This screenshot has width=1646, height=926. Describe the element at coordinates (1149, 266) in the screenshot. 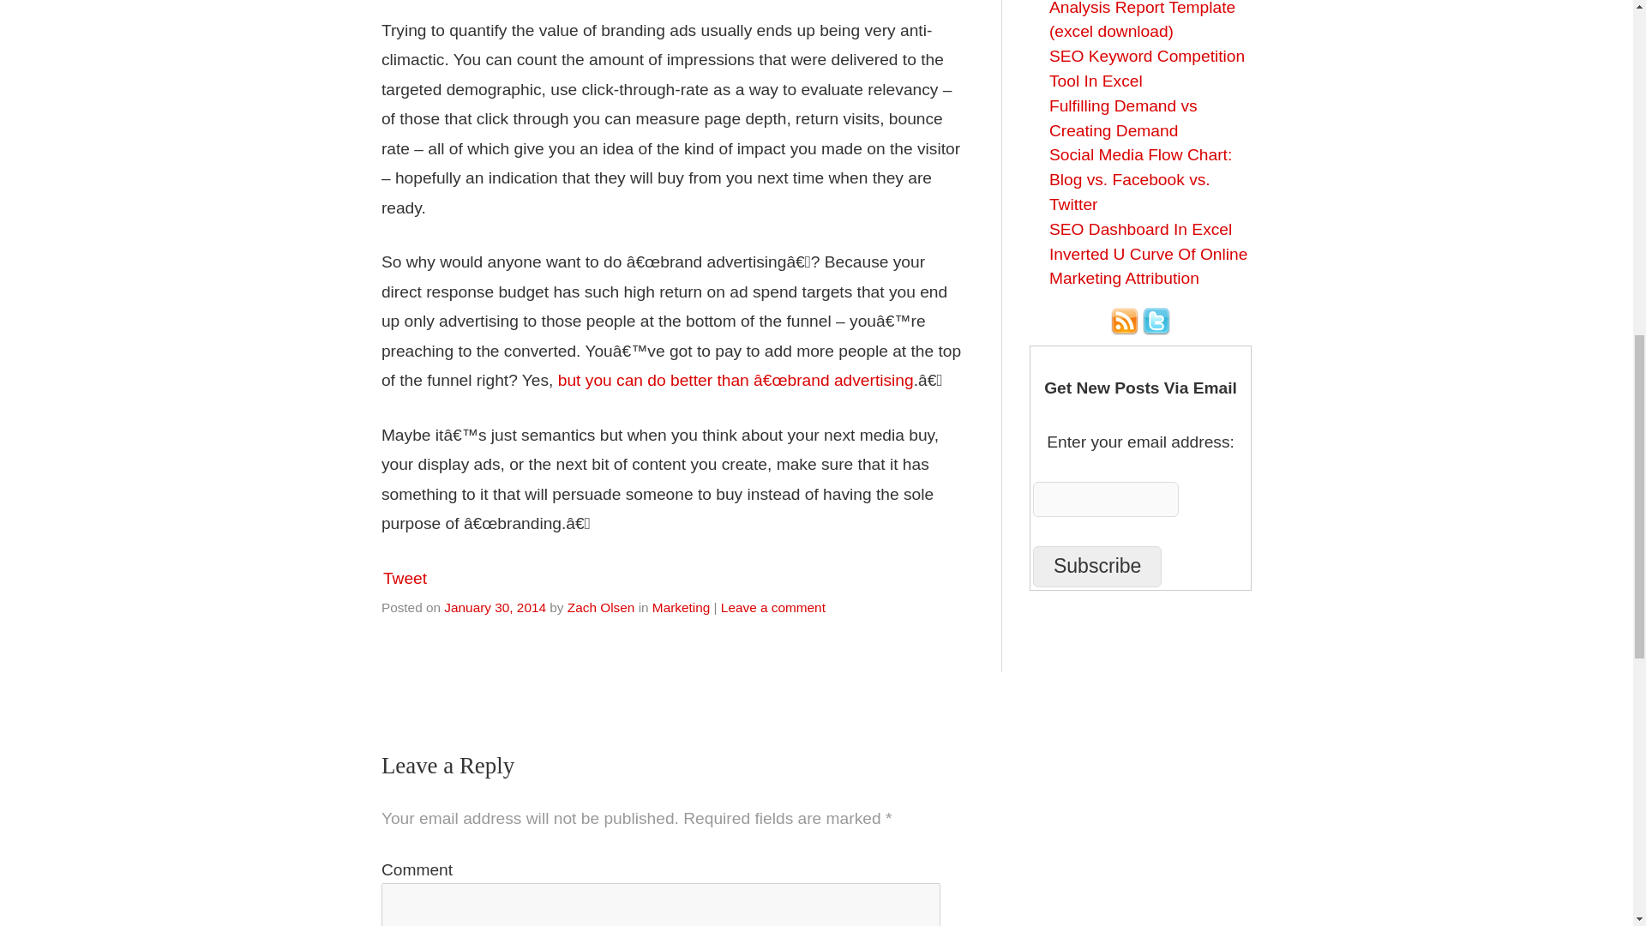

I see `Inverted U Curve Of Online Marketing Attribution` at that location.